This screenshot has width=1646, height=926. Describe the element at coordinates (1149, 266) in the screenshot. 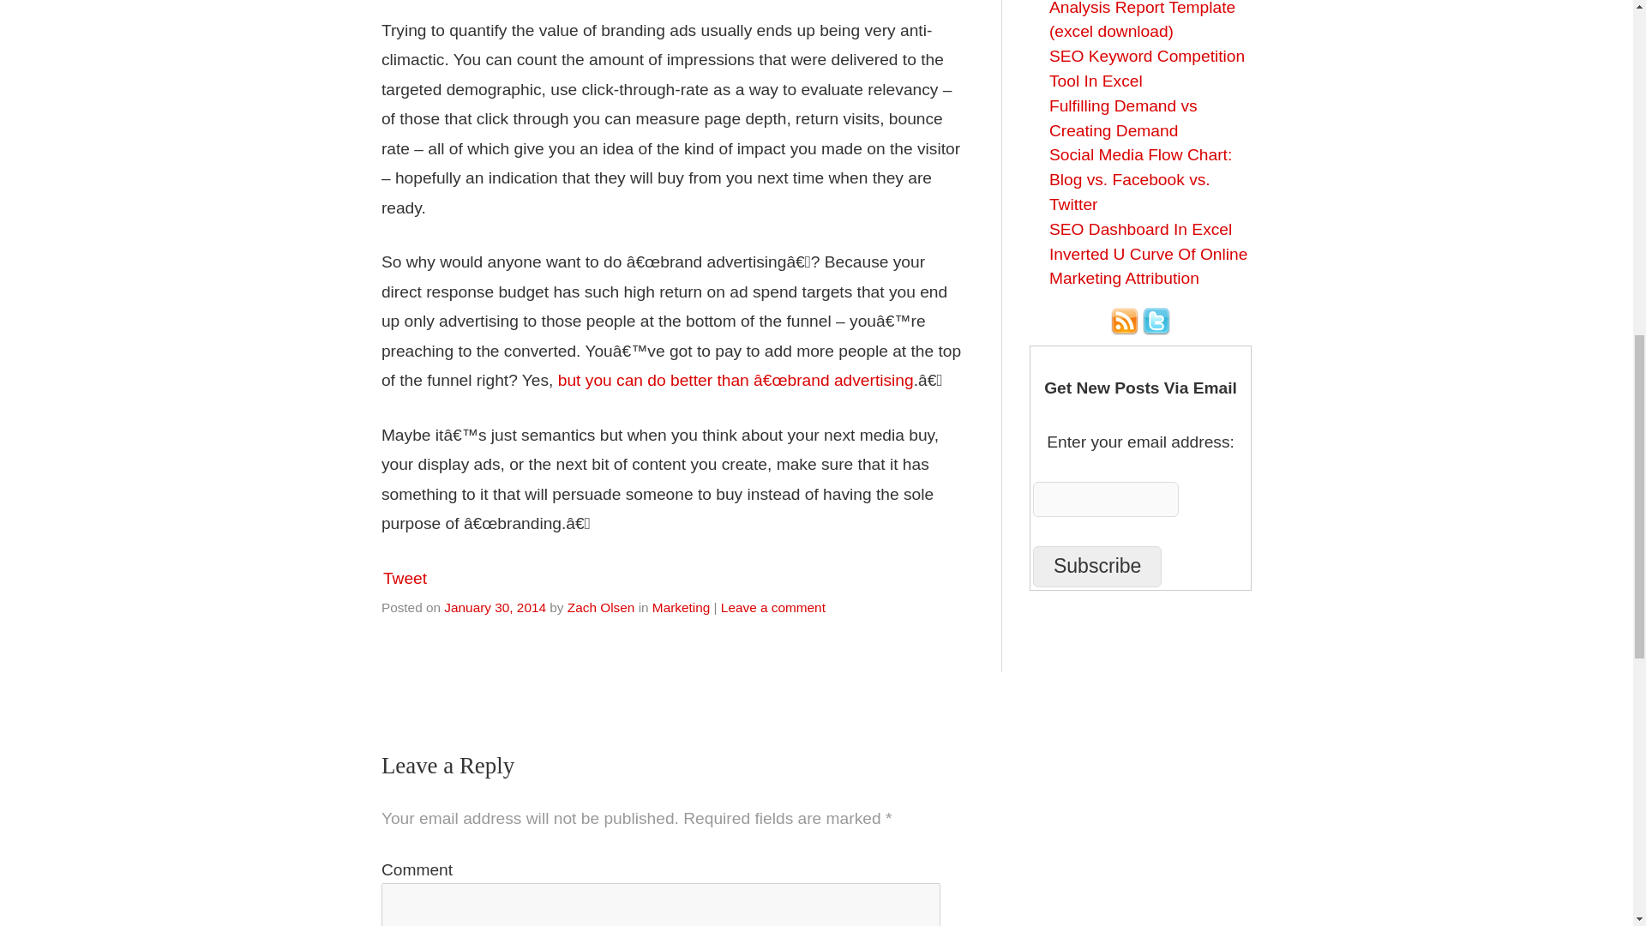

I see `Inverted U Curve Of Online Marketing Attribution` at that location.